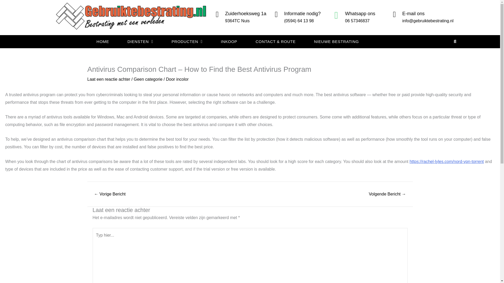  I want to click on Bekijk alle berichten van incolor, so click(182, 79).